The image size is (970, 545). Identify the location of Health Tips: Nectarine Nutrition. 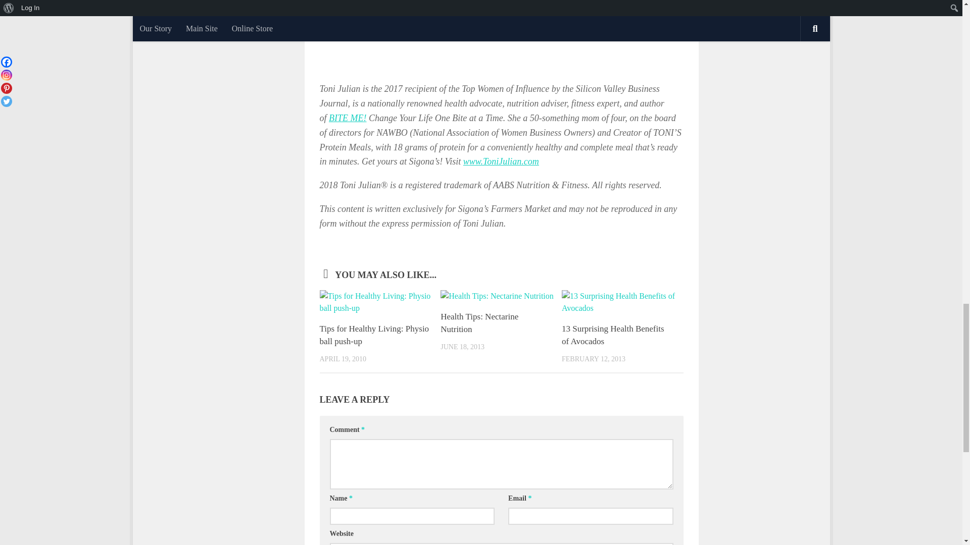
(479, 323).